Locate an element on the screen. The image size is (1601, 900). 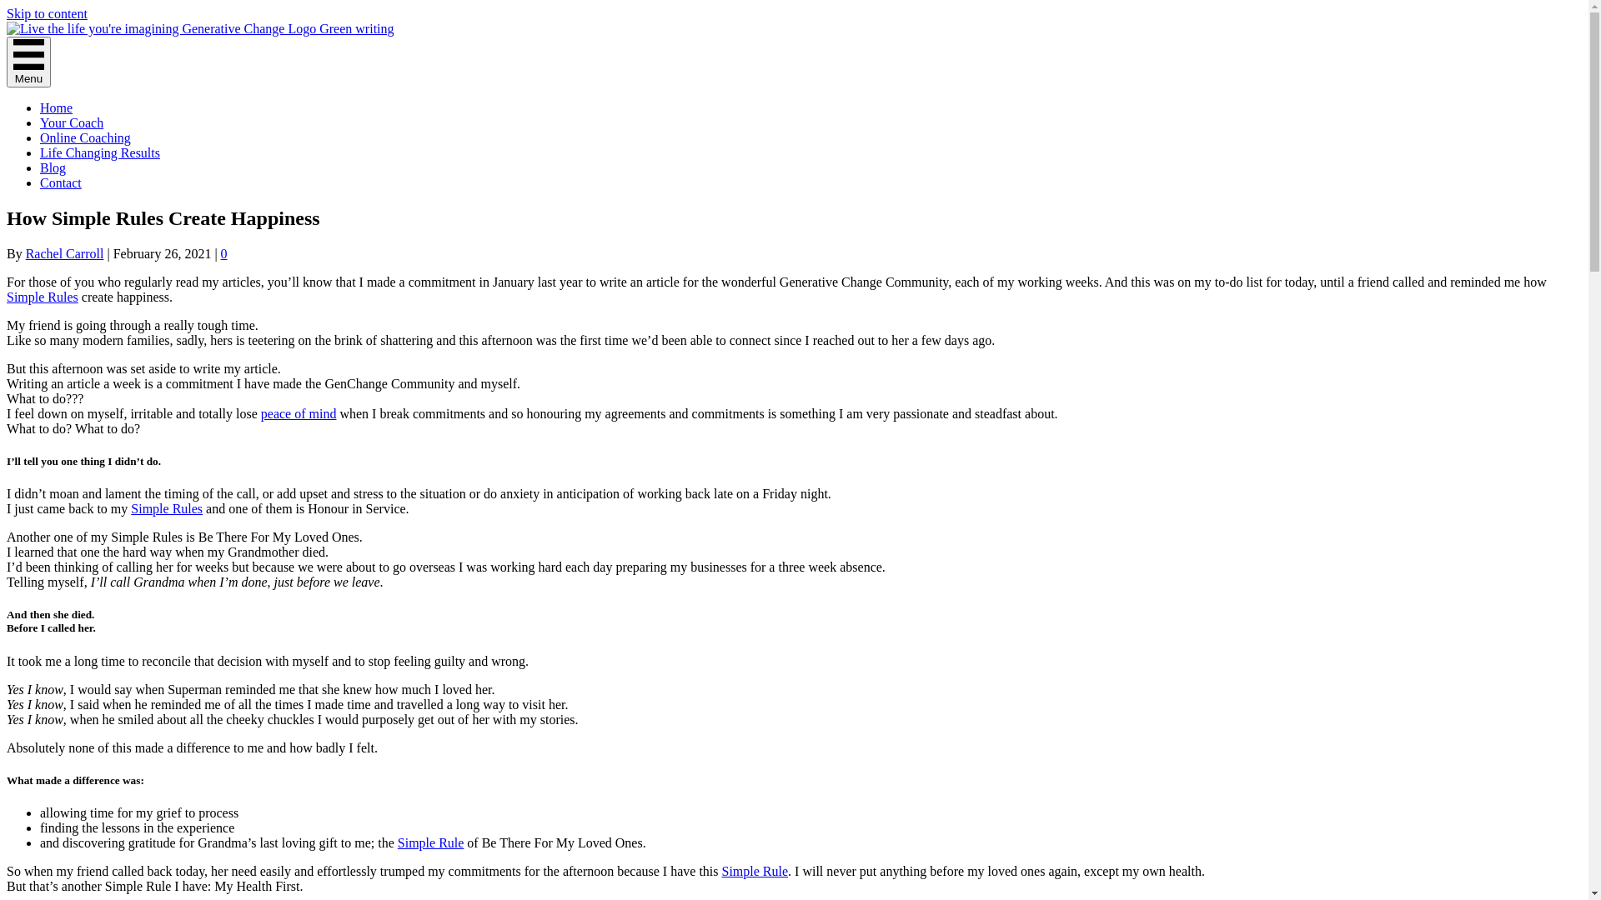
Life Changing Results is located at coordinates (100, 153).